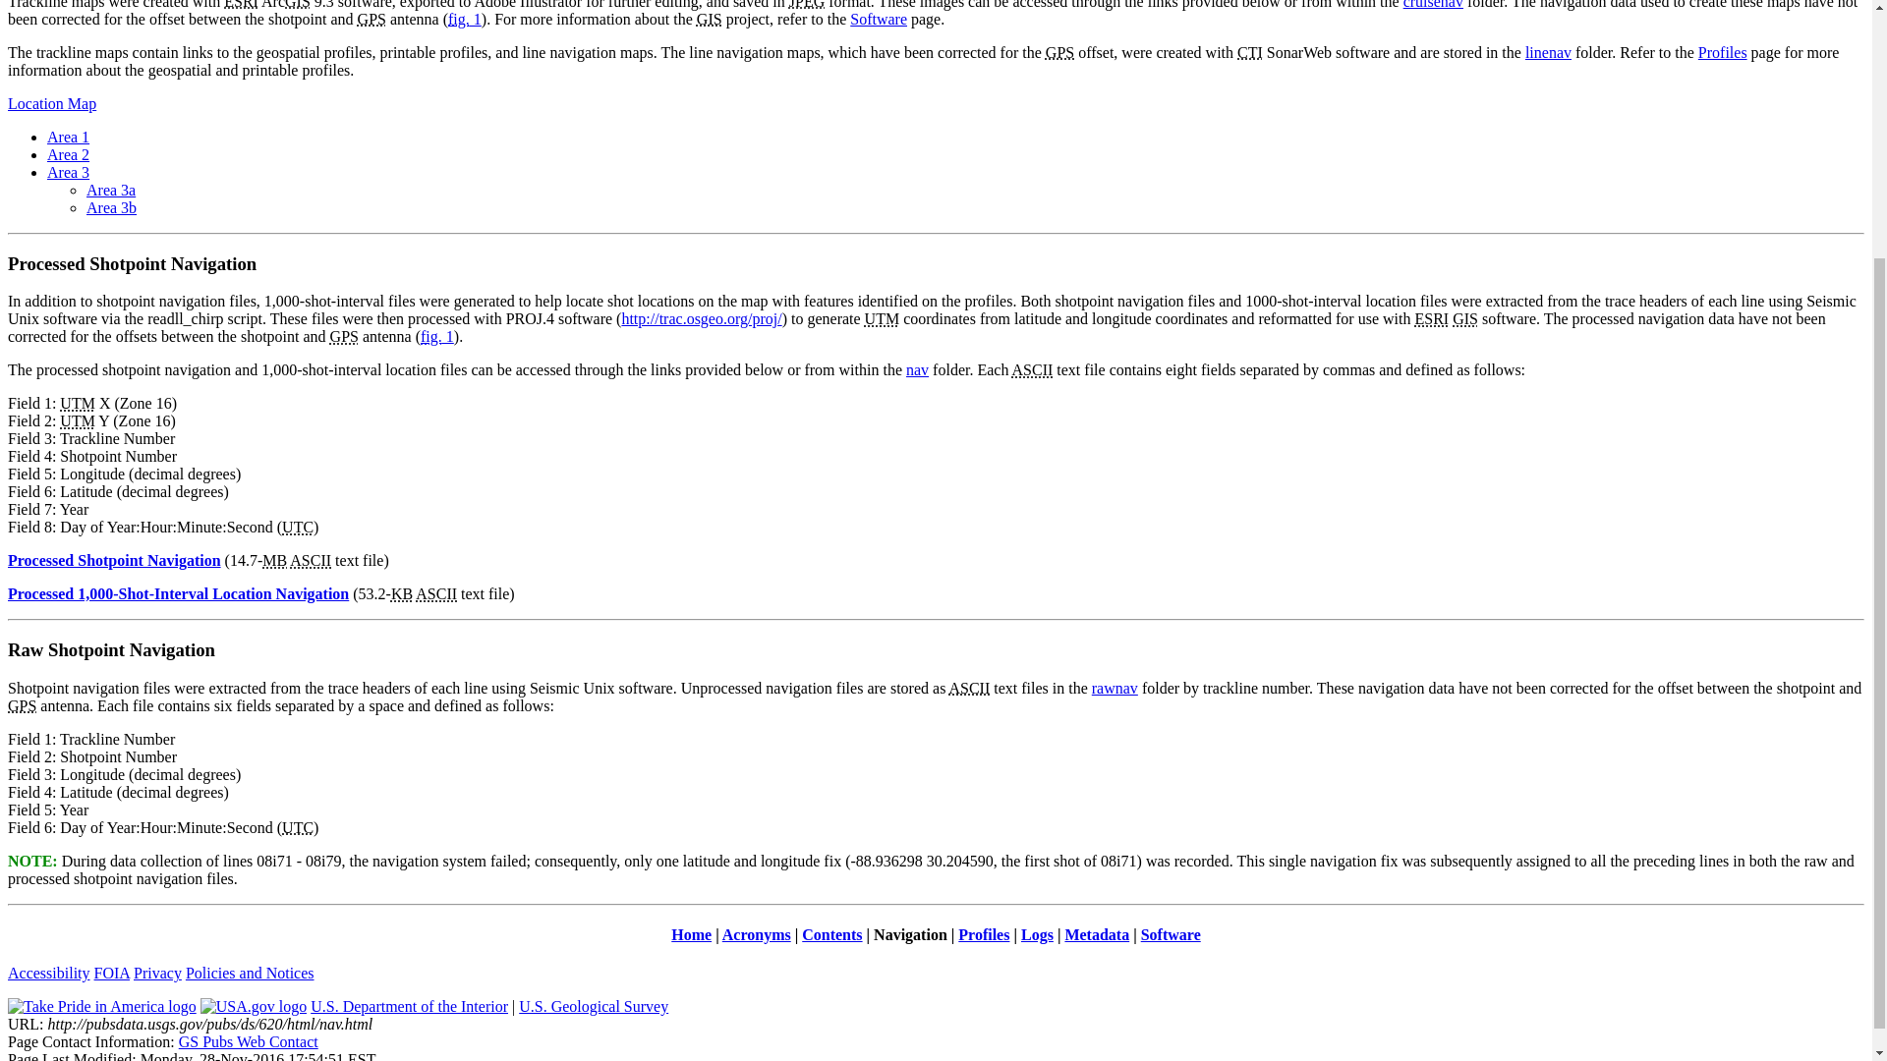 The image size is (1887, 1061). Describe the element at coordinates (1036, 934) in the screenshot. I see `Logs` at that location.